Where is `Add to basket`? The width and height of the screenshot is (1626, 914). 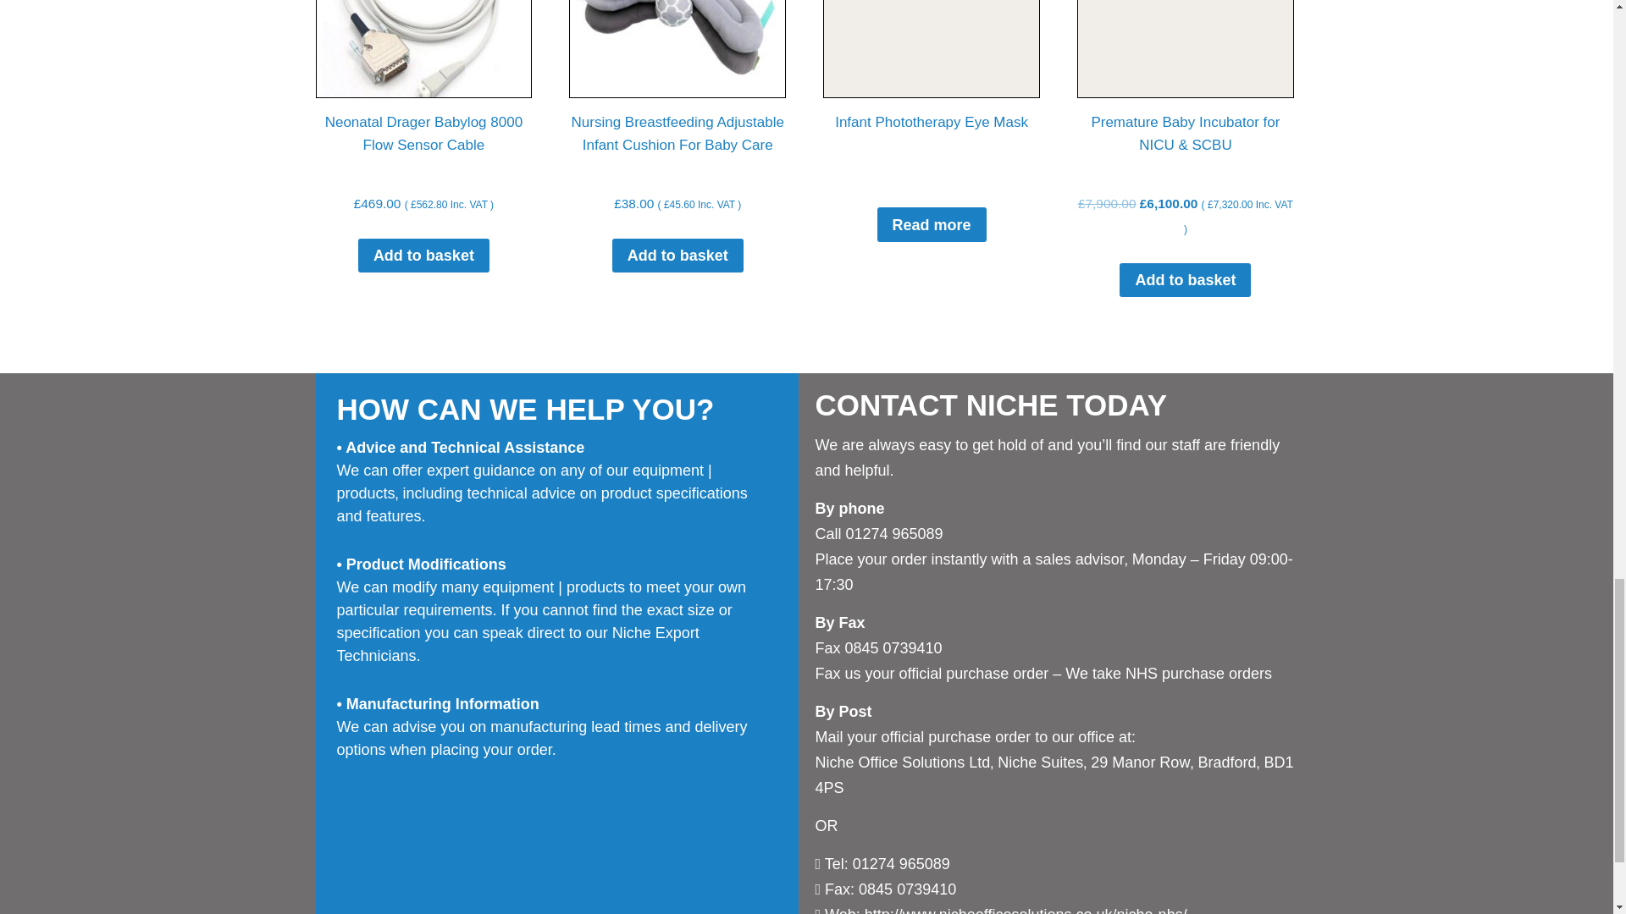 Add to basket is located at coordinates (423, 255).